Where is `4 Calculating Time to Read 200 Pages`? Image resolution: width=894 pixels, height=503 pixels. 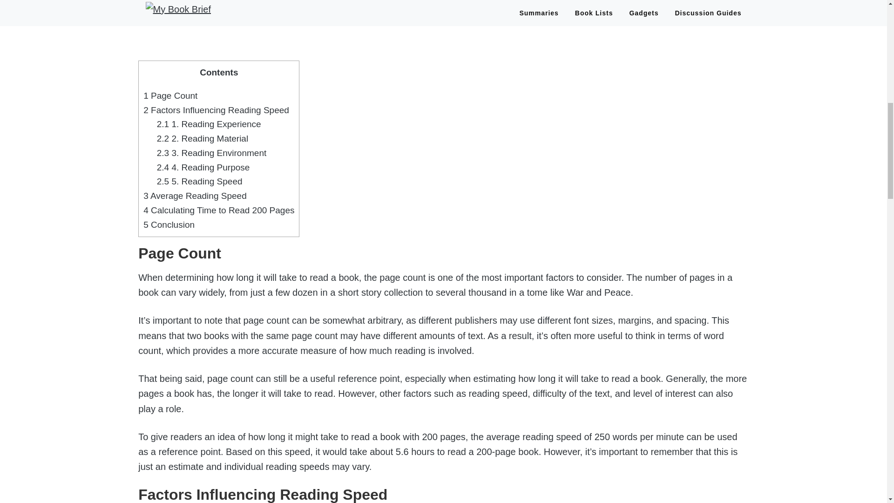
4 Calculating Time to Read 200 Pages is located at coordinates (218, 210).